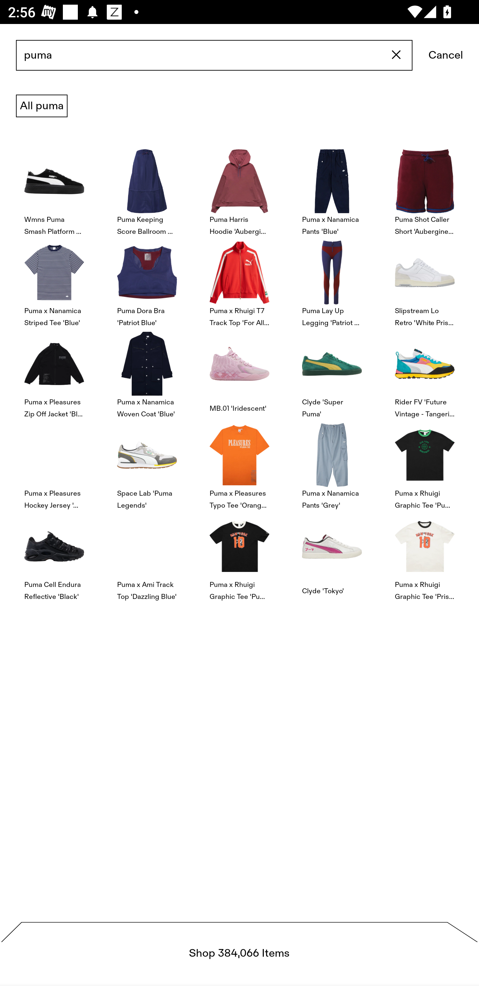 The width and height of the screenshot is (479, 986). I want to click on Puma x Rhuigi Graphic Tee 'Pristine', so click(424, 556).